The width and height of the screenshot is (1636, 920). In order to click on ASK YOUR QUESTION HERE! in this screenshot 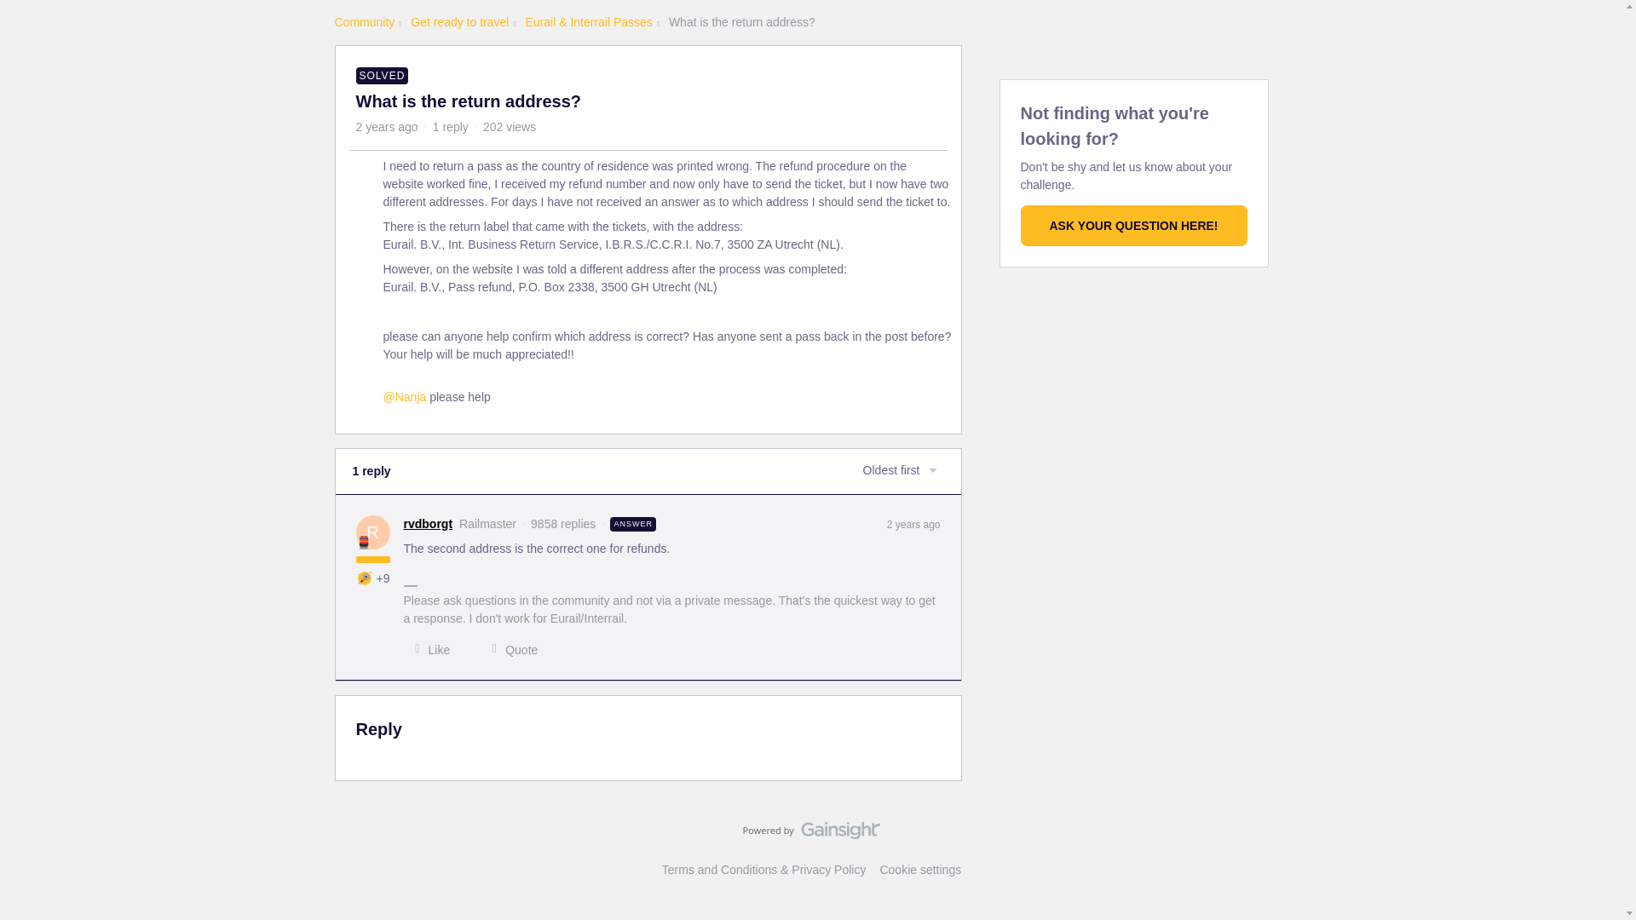, I will do `click(1133, 225)`.